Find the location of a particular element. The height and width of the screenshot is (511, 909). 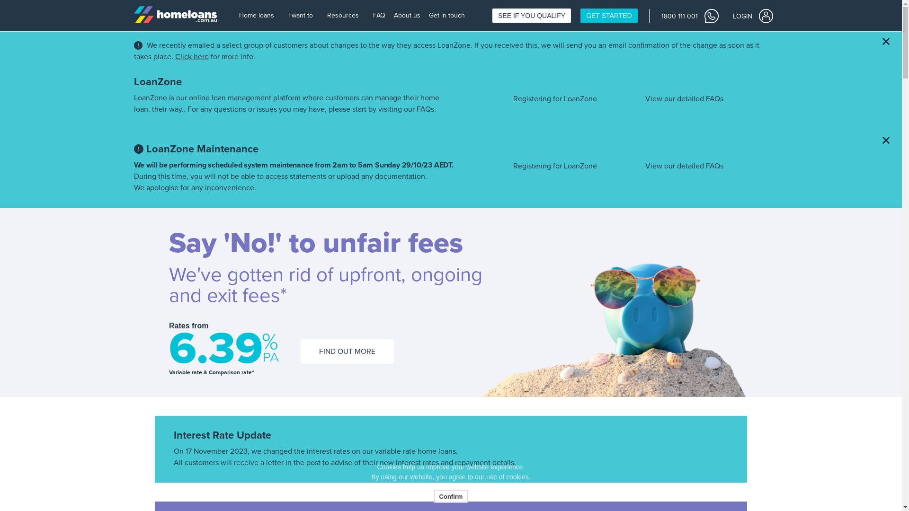

X is located at coordinates (892, 462).